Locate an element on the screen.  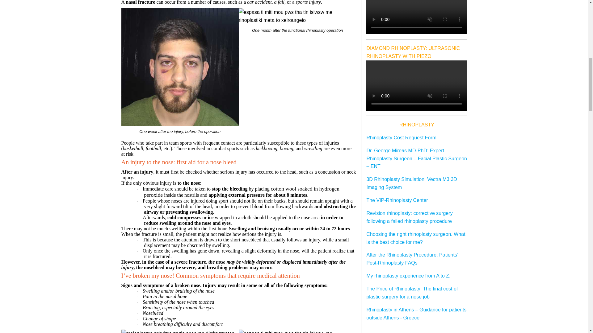
Rhinoplasty is located at coordinates (417, 126).